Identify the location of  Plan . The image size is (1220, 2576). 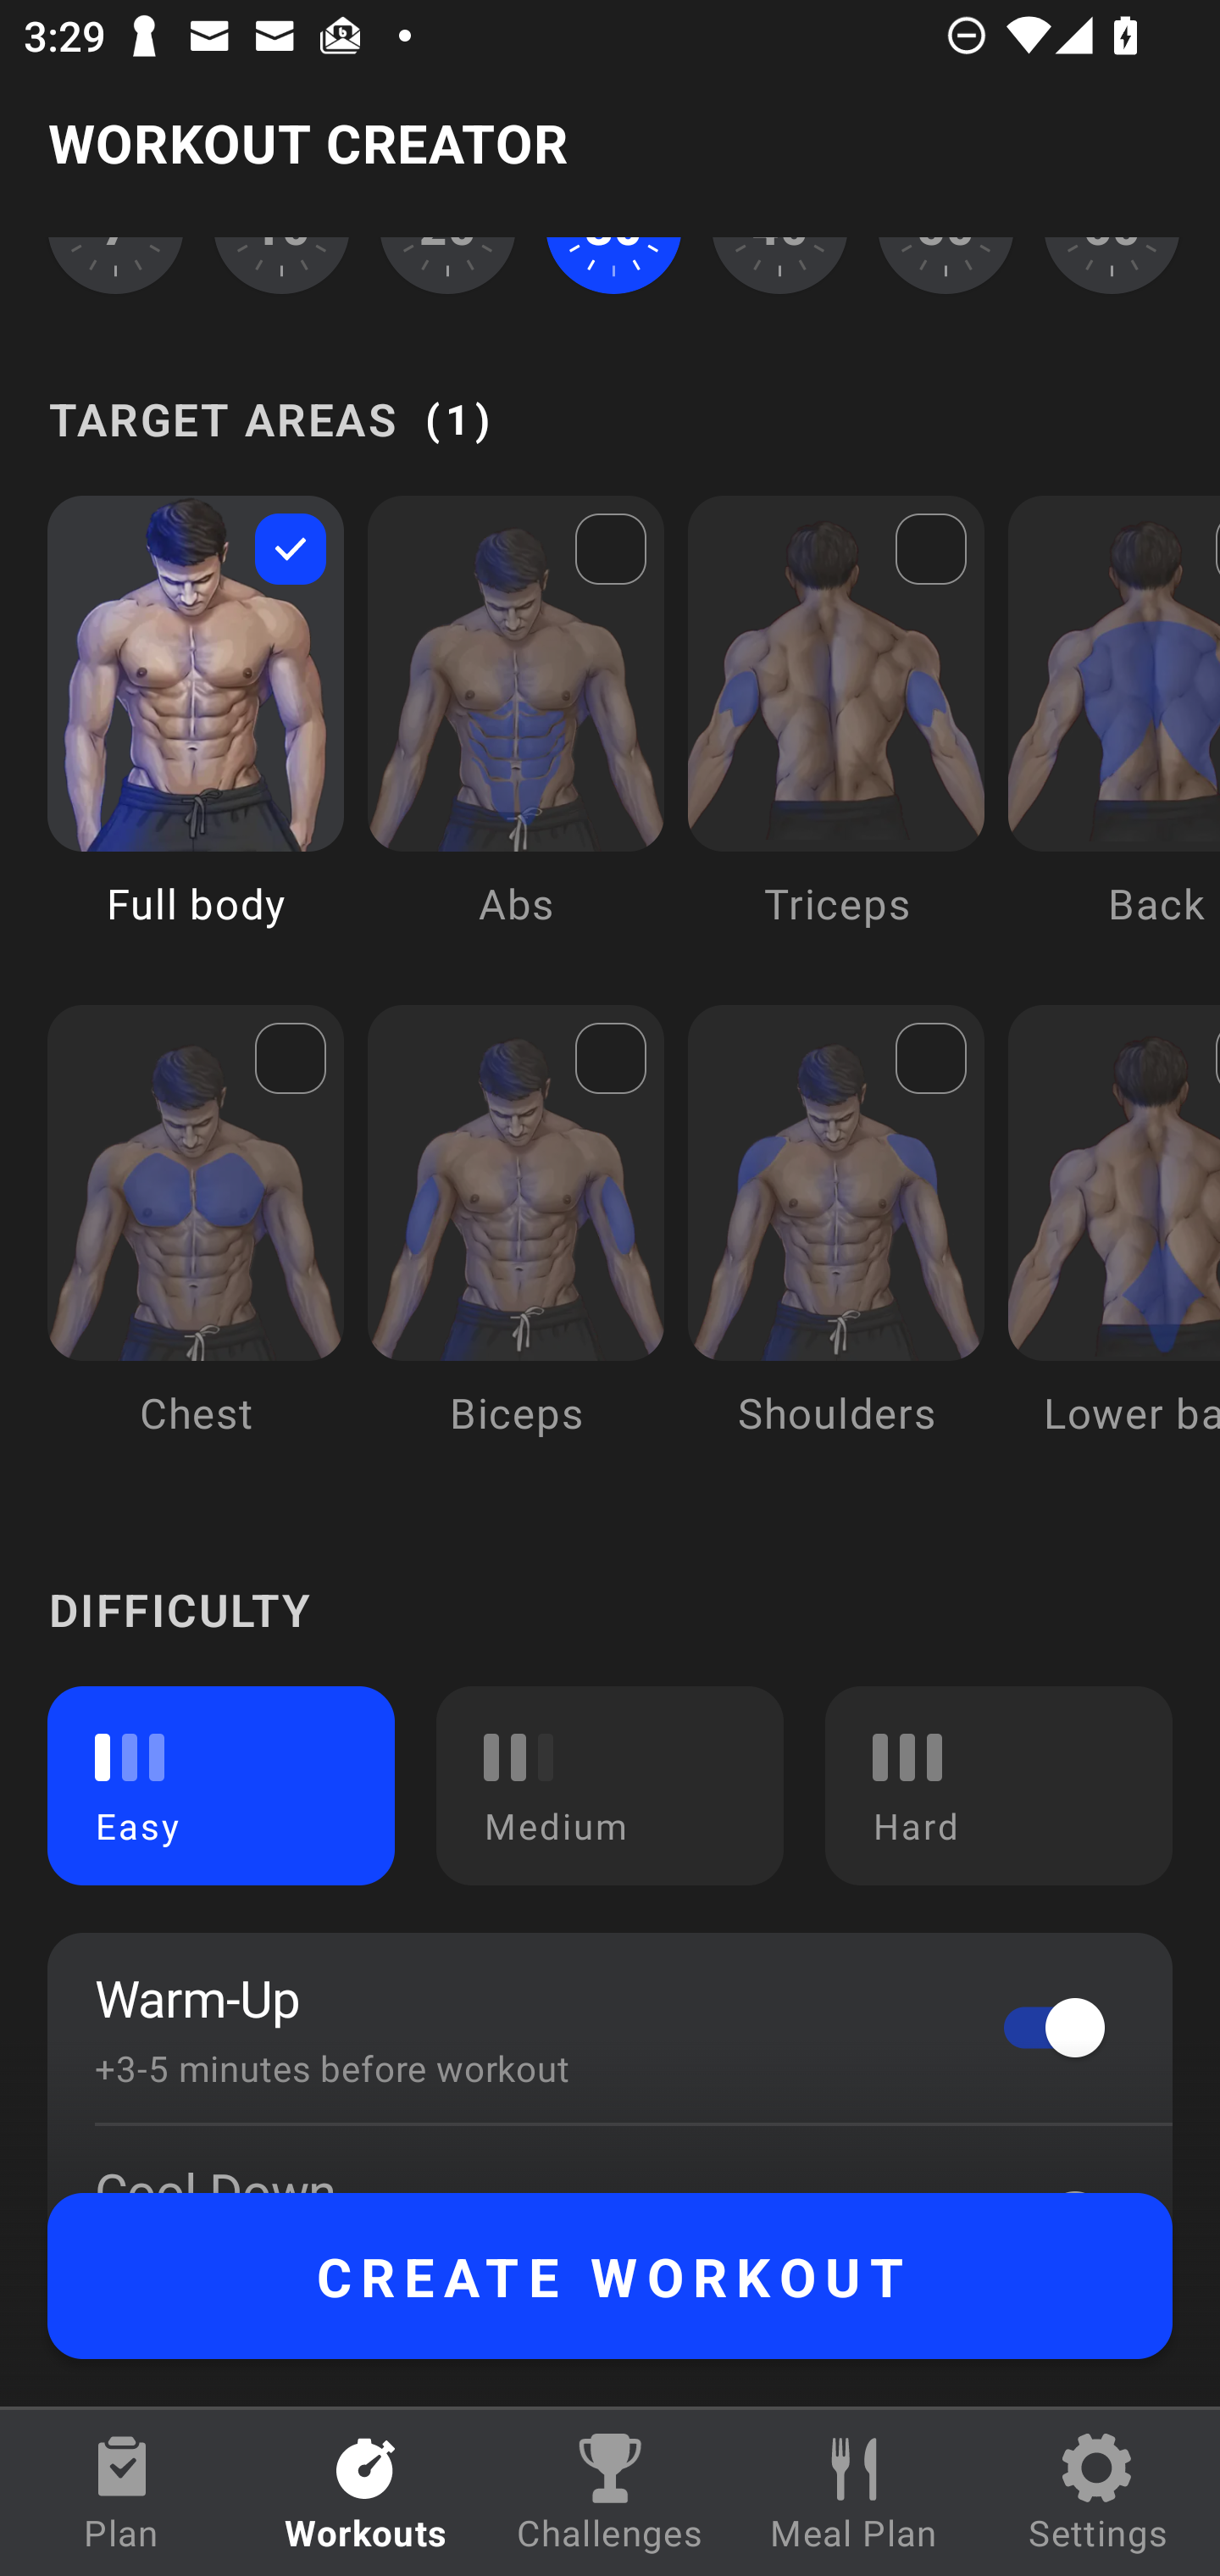
(122, 2493).